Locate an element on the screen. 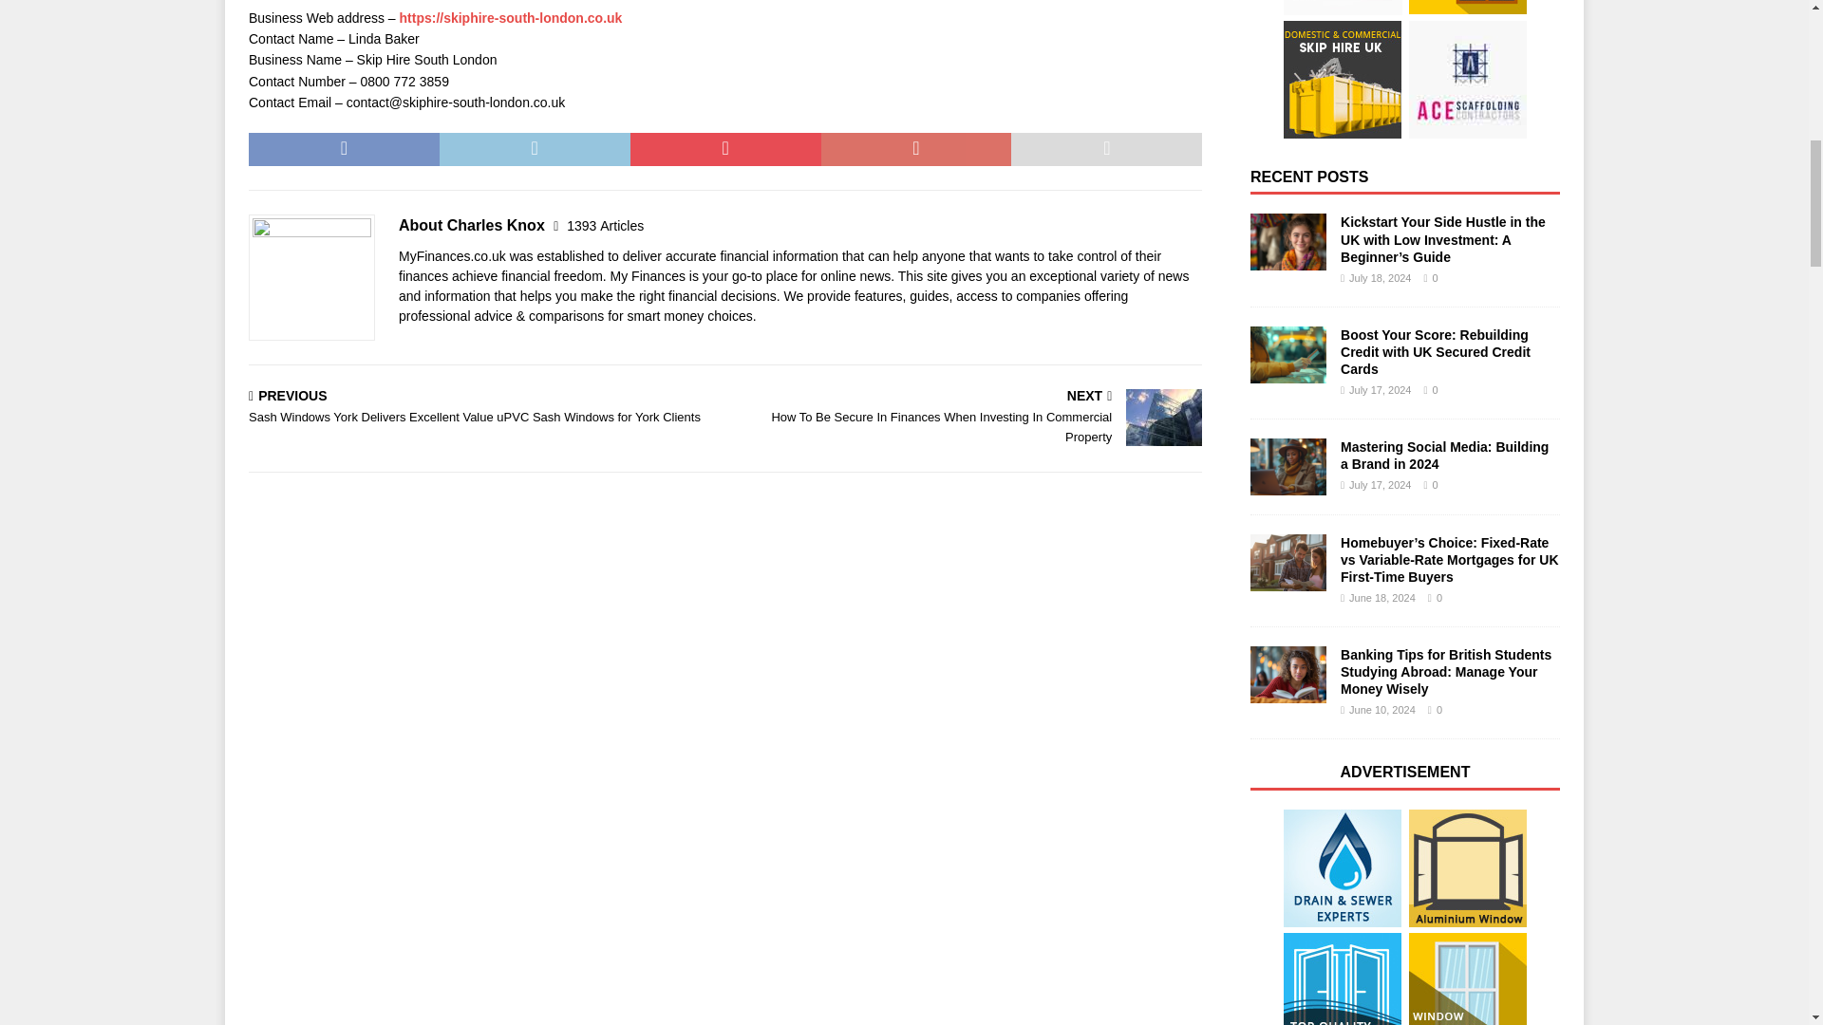  More articles written by Charles Knox' is located at coordinates (605, 226).